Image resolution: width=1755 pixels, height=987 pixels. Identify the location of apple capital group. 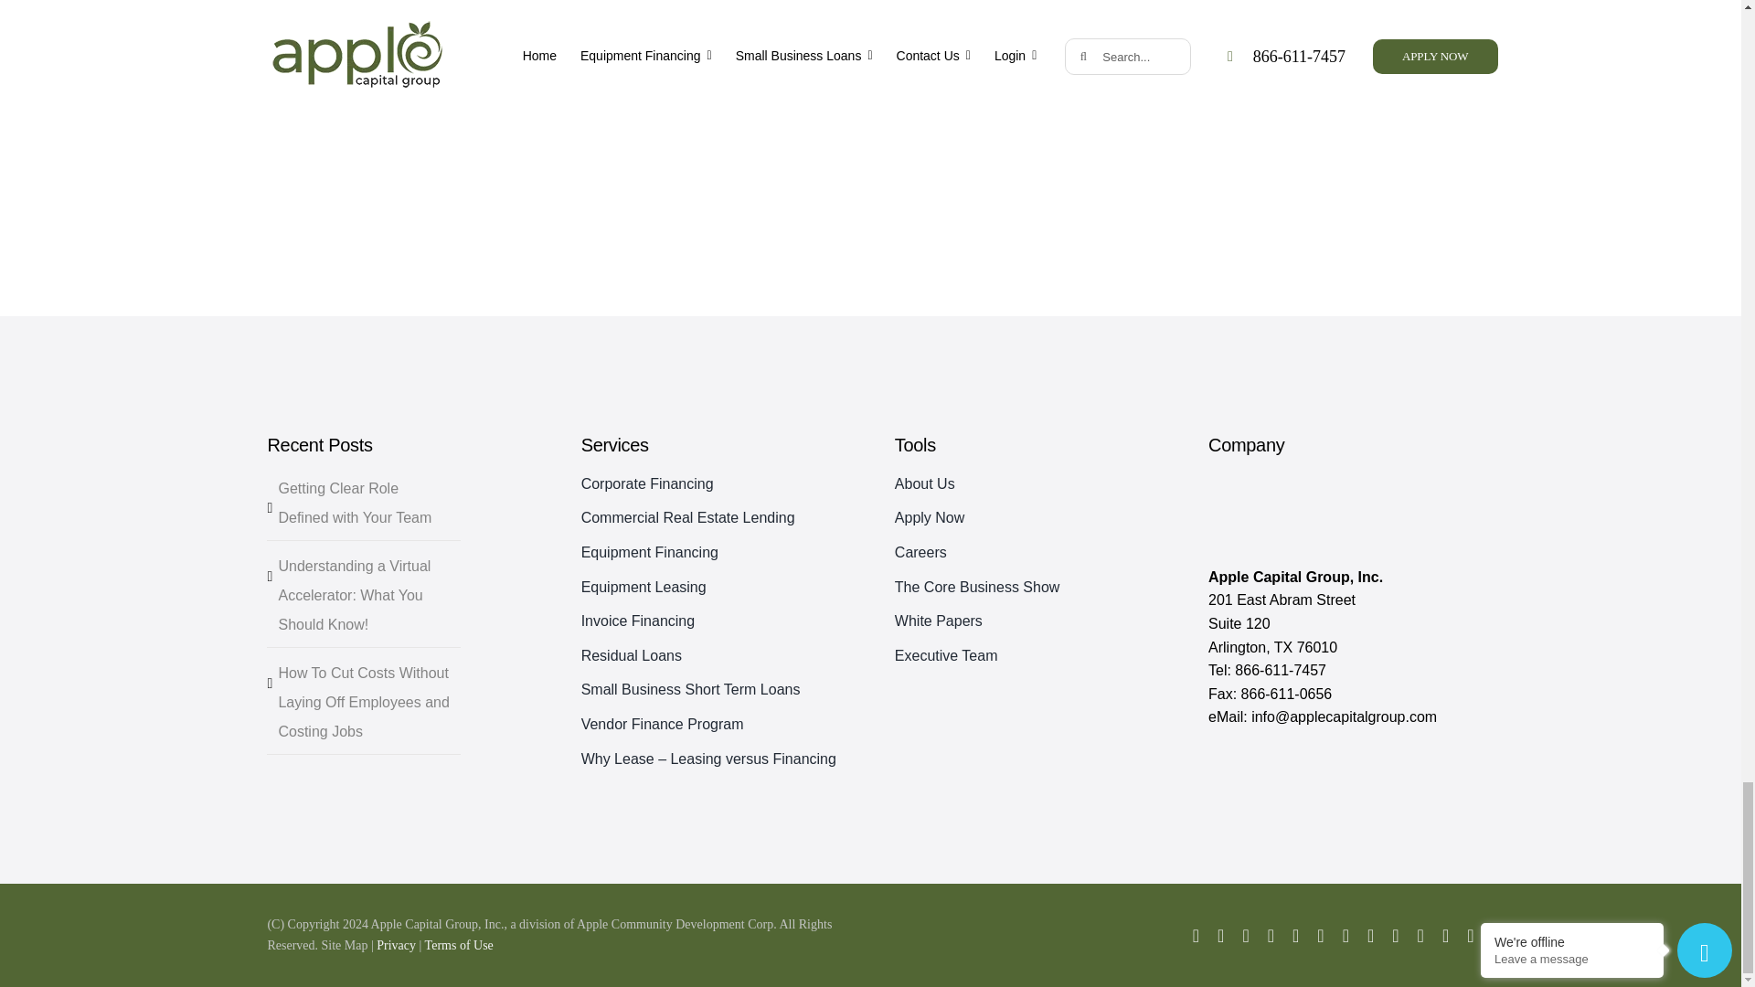
(1300, 512).